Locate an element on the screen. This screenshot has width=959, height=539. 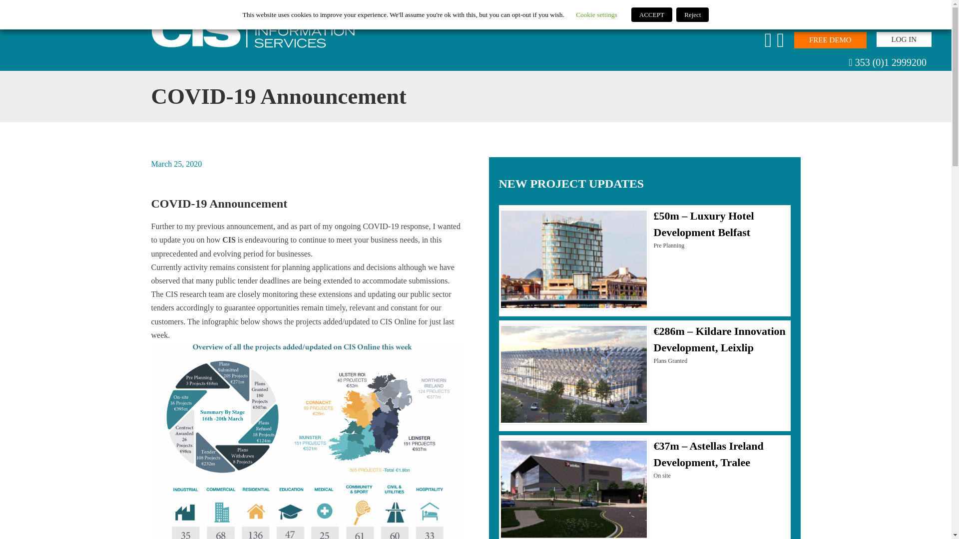
LOG IN is located at coordinates (904, 39).